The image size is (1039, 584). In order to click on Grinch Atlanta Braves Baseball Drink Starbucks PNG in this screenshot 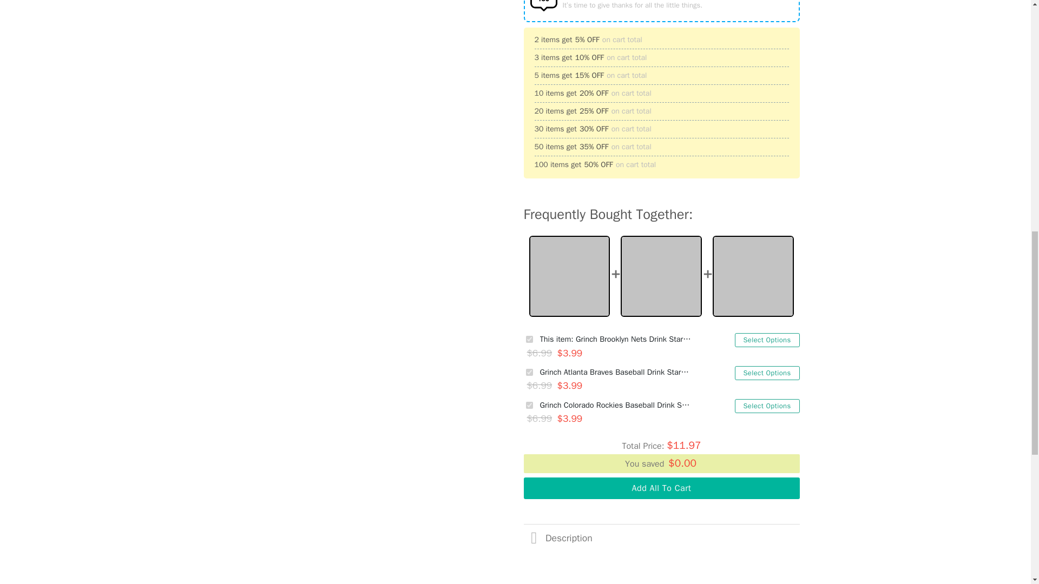, I will do `click(616, 372)`.